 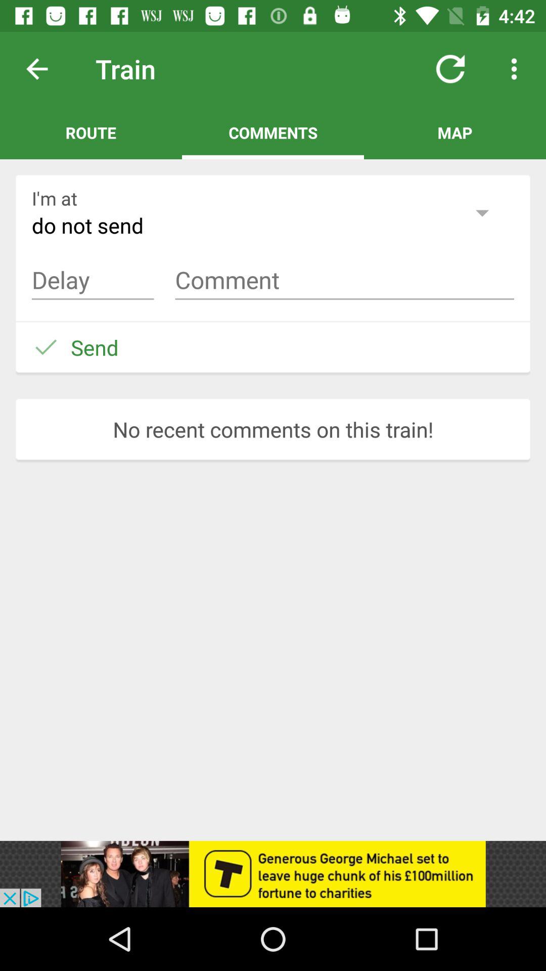 What do you see at coordinates (93, 280) in the screenshot?
I see `edit the delay section` at bounding box center [93, 280].